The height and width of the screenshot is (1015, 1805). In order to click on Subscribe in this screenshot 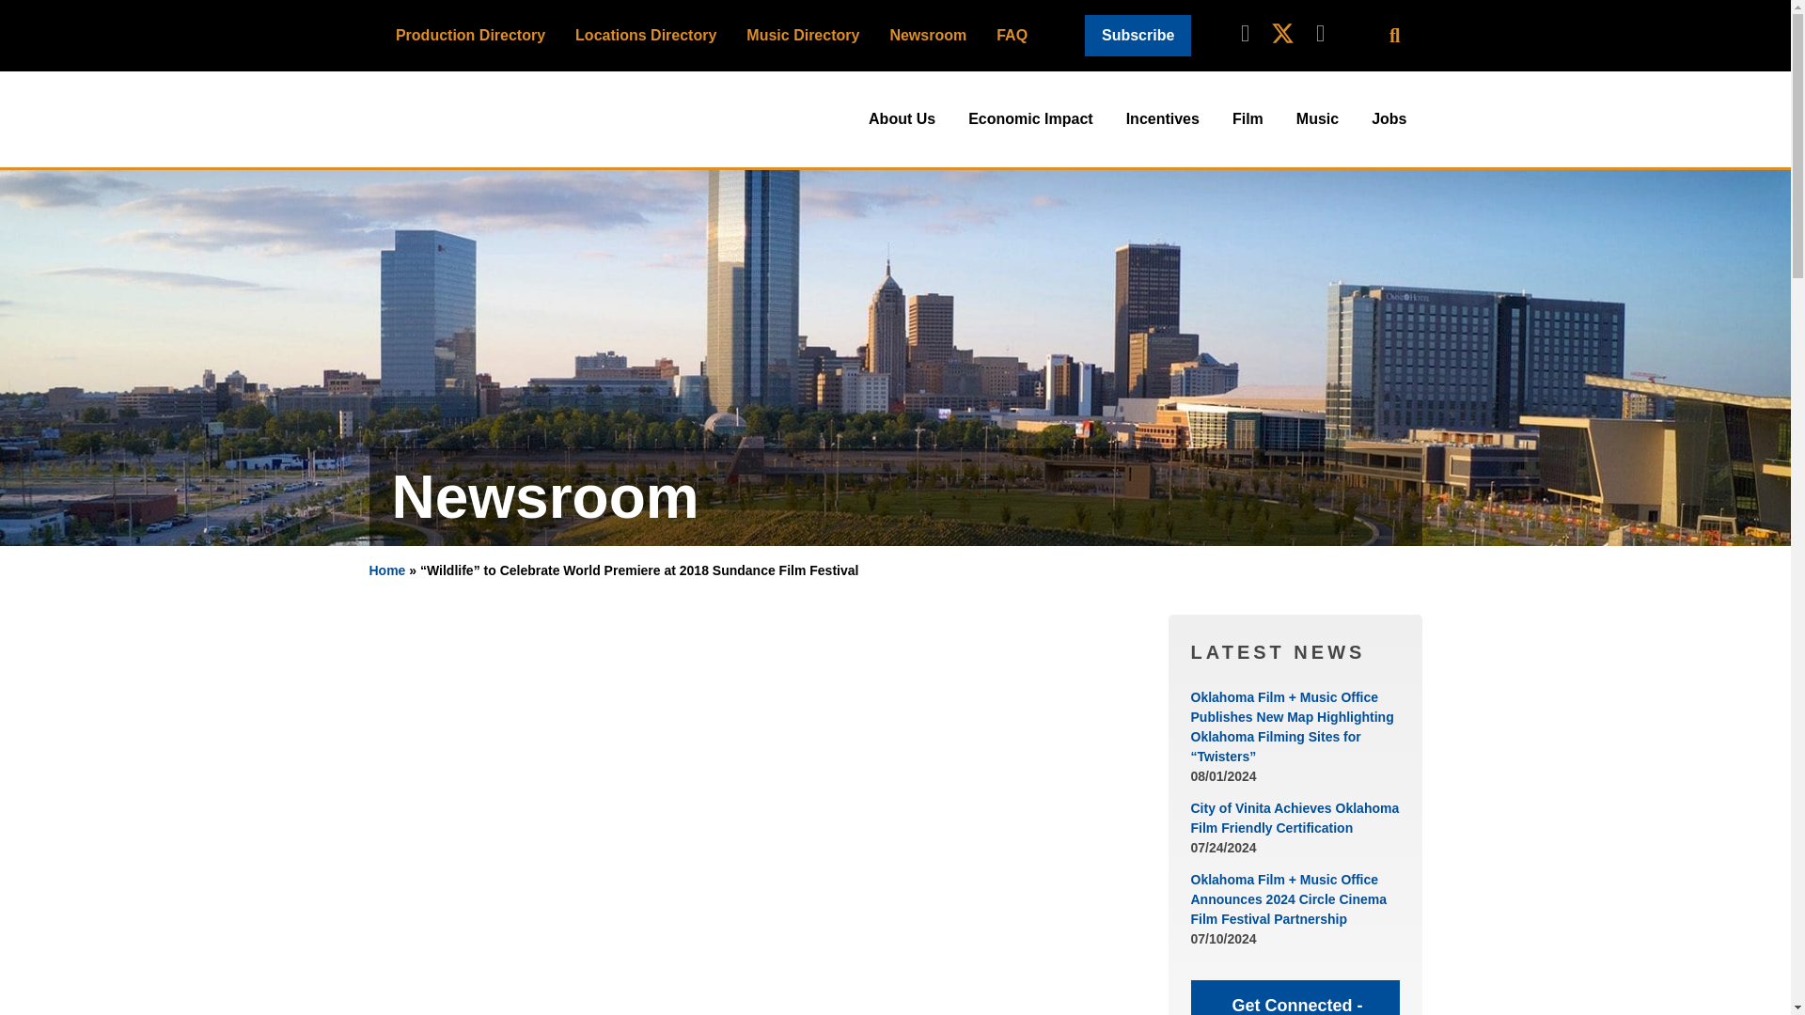, I will do `click(1138, 36)`.